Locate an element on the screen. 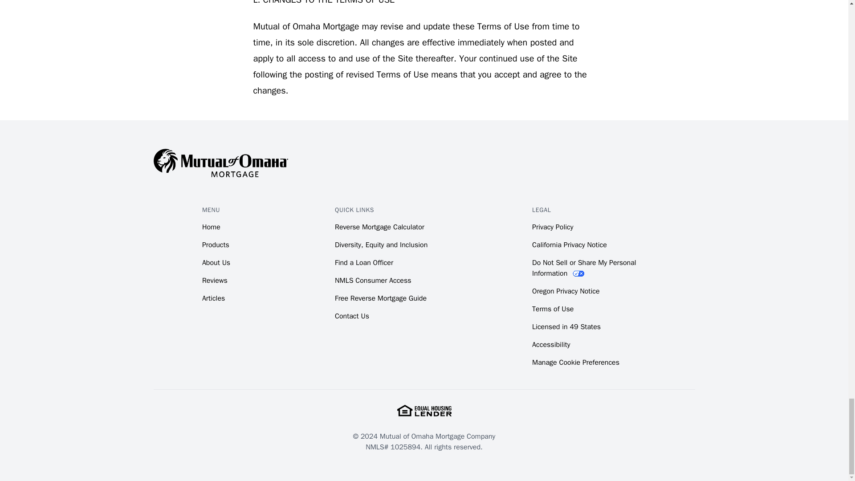 The width and height of the screenshot is (855, 481). Contact Us is located at coordinates (352, 316).